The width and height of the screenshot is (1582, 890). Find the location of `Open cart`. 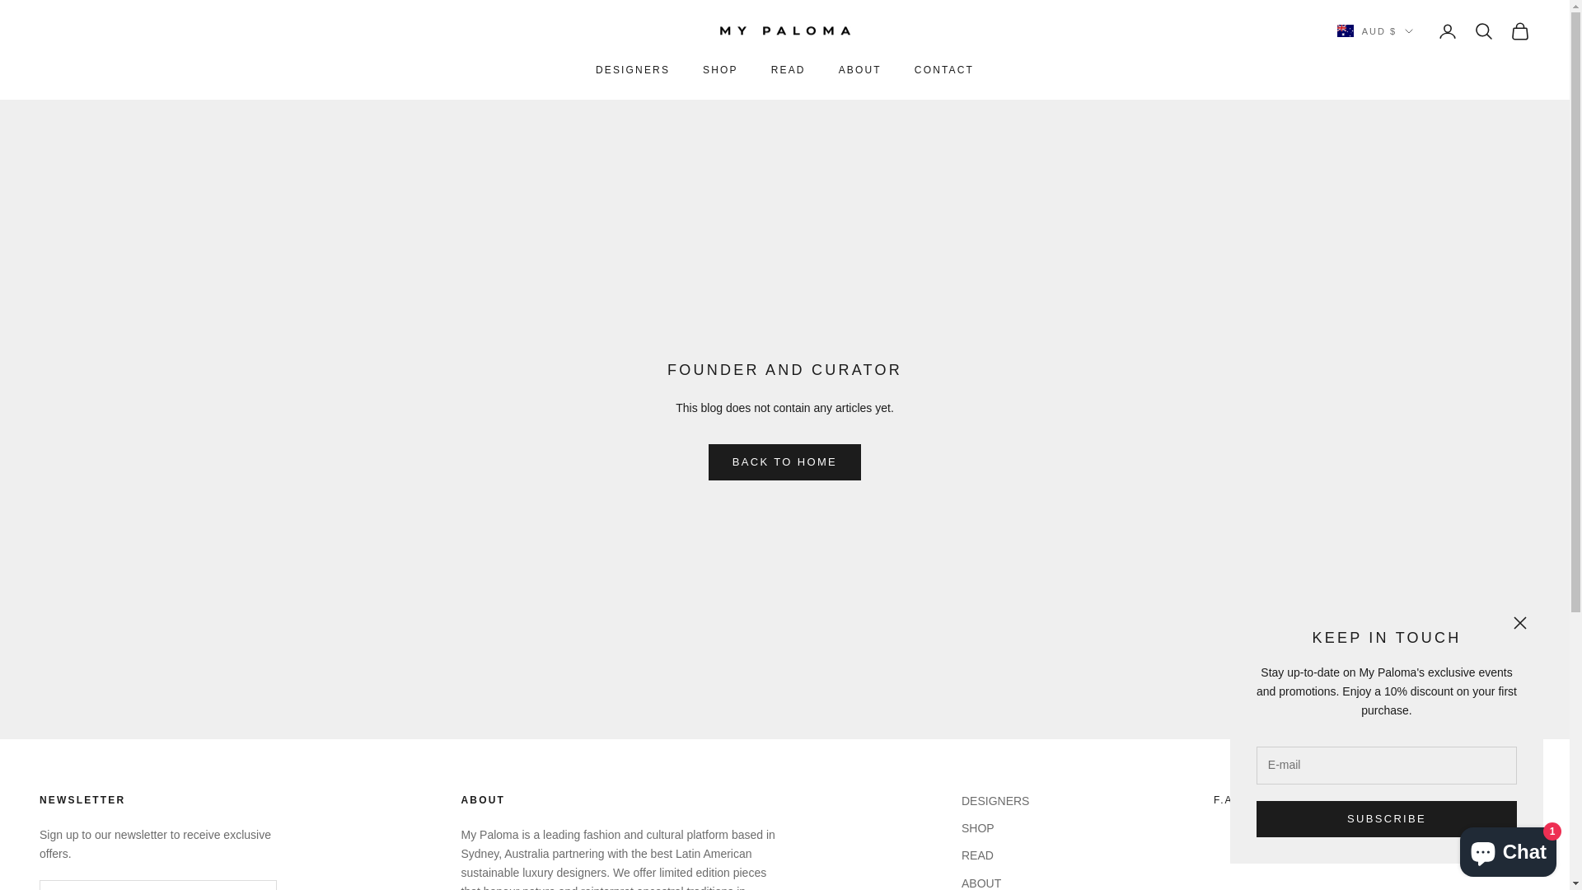

Open cart is located at coordinates (1520, 31).